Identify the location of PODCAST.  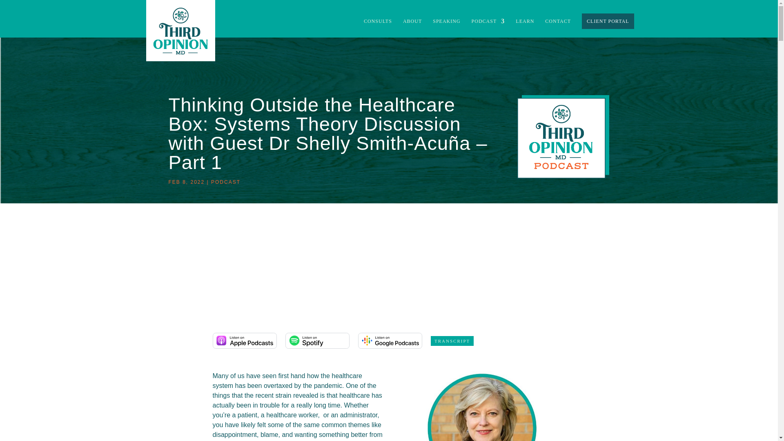
(488, 28).